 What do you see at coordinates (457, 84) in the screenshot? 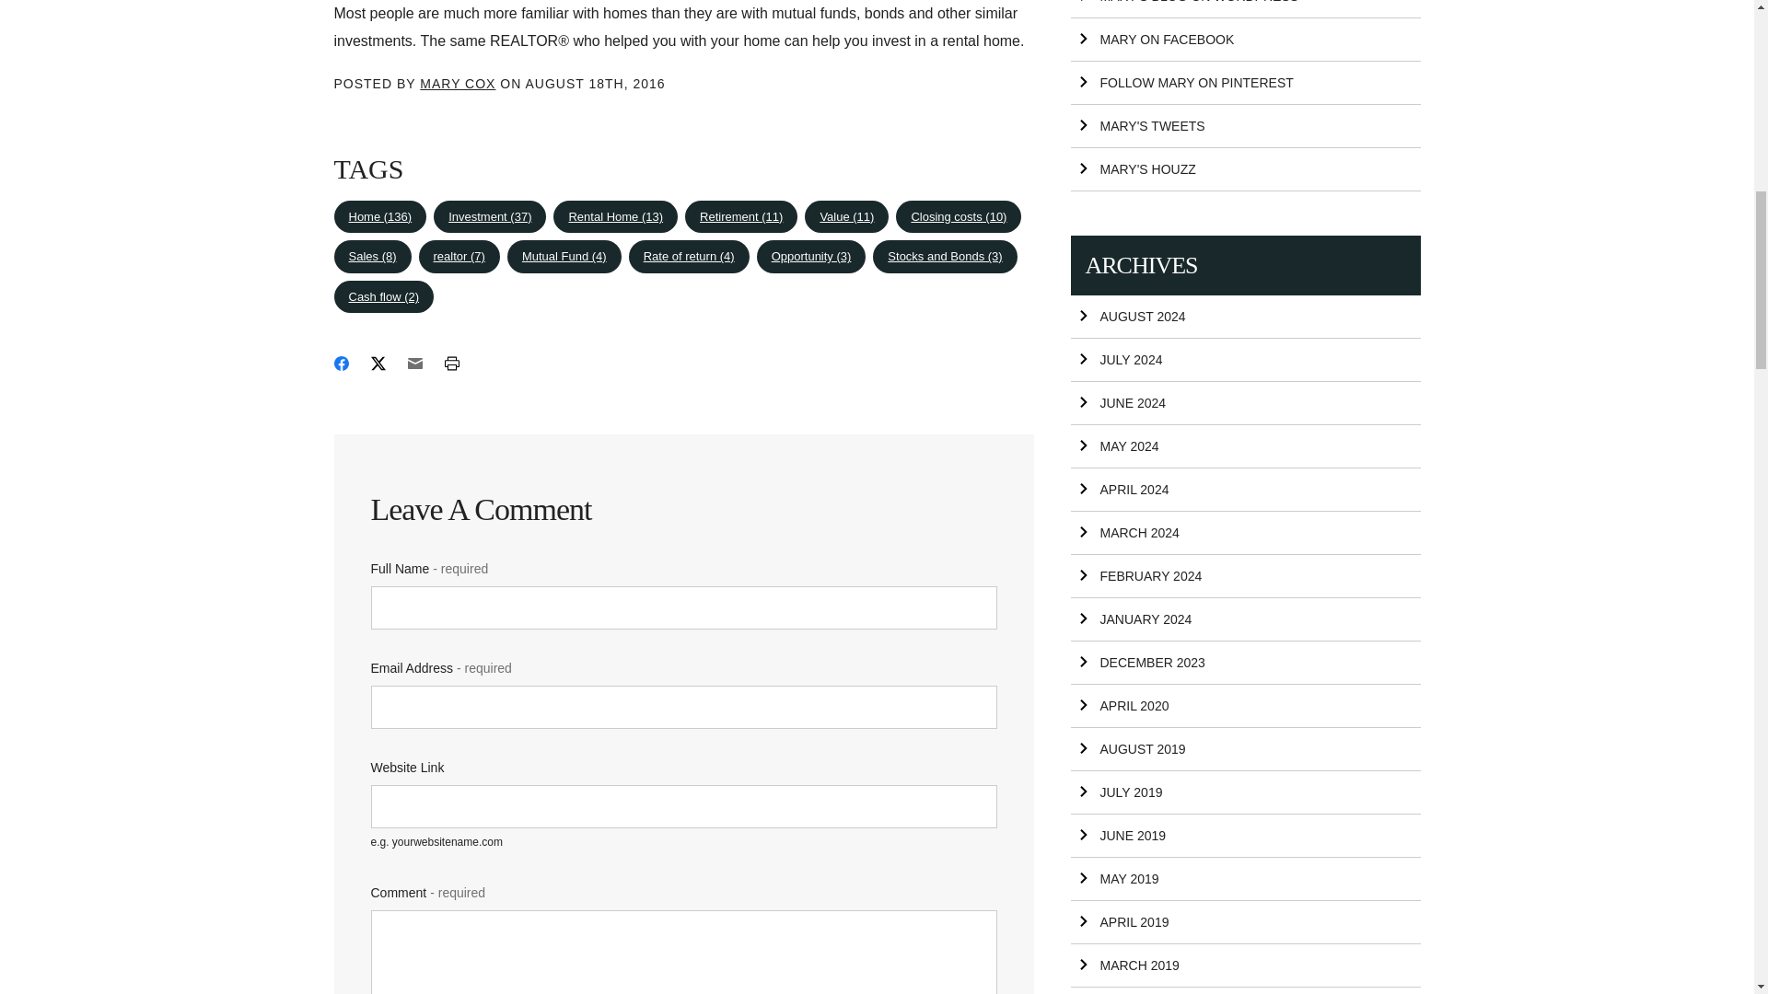
I see `MARY COX` at bounding box center [457, 84].